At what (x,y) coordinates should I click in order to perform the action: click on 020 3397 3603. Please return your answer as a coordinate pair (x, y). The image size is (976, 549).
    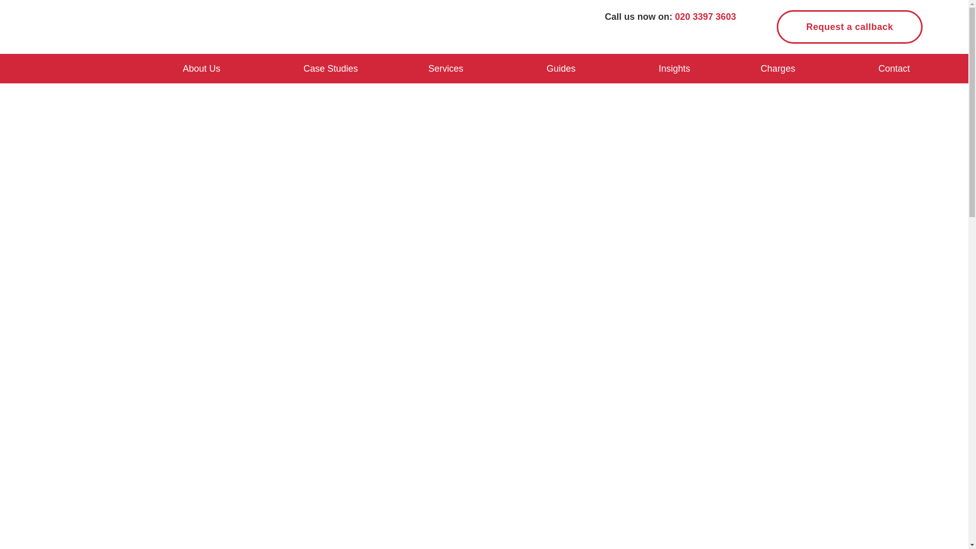
    Looking at the image, I should click on (706, 16).